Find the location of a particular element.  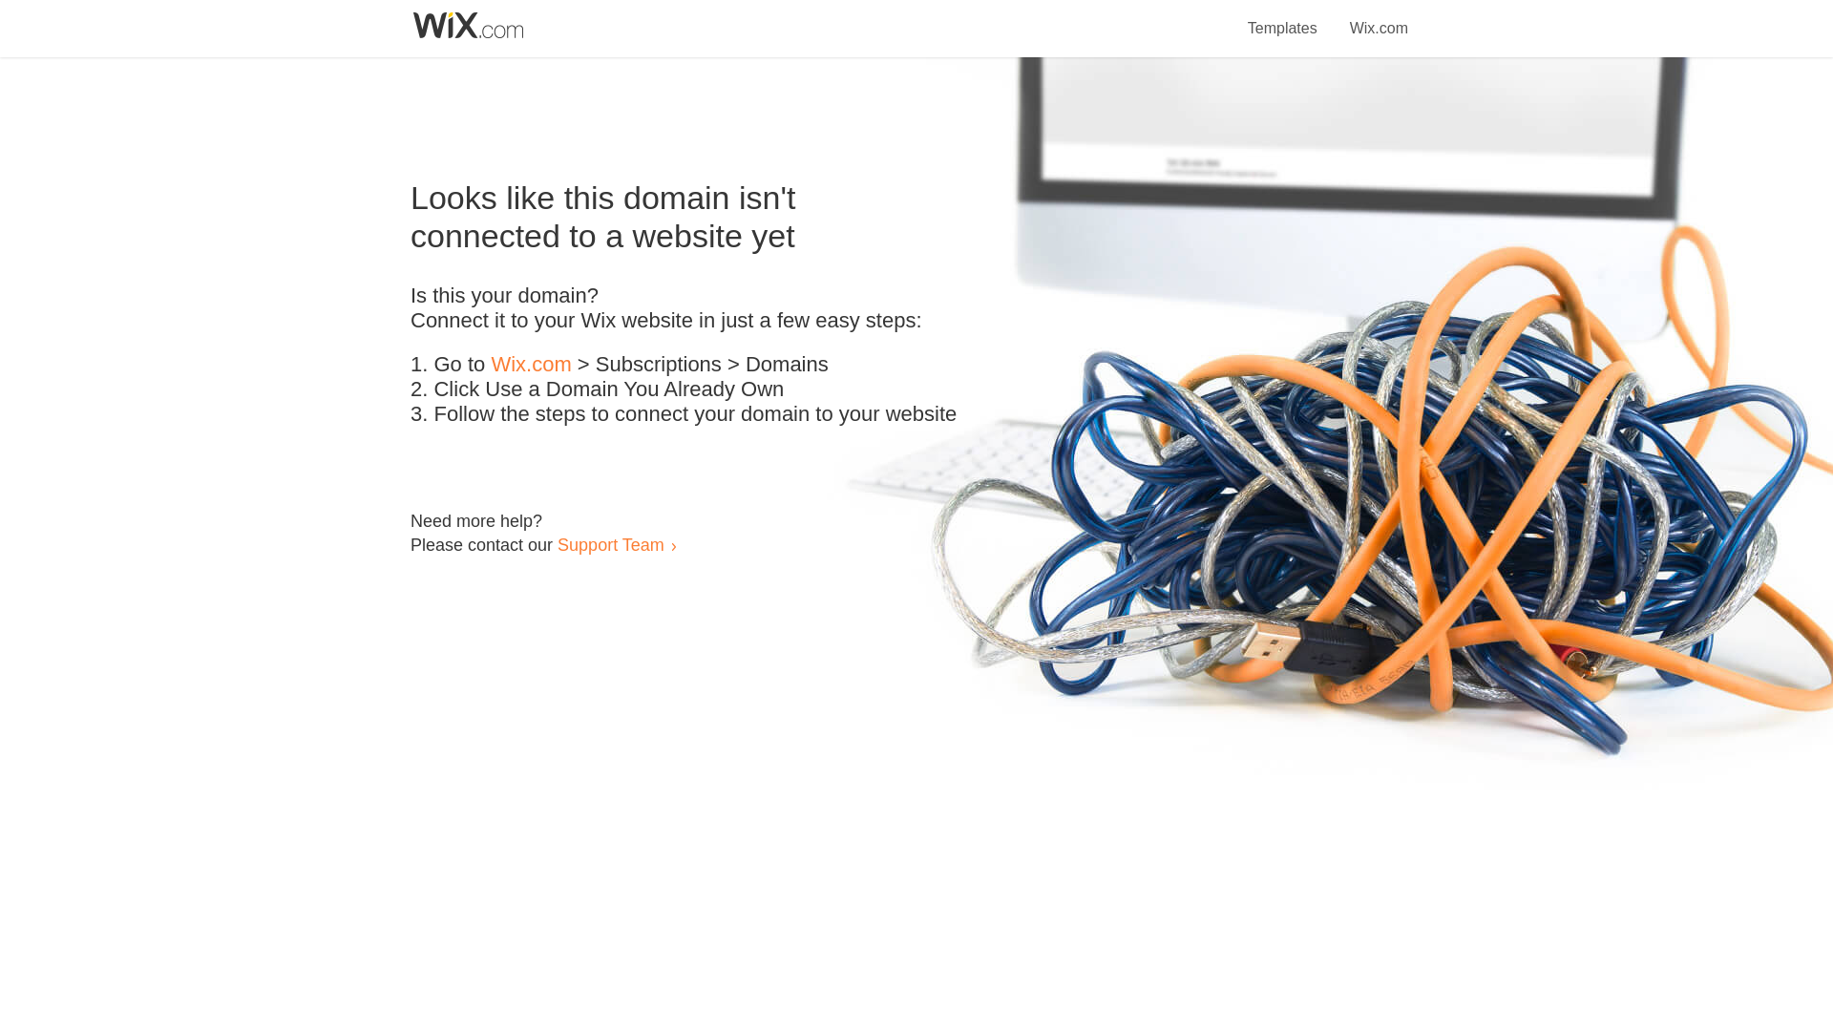

Wix.com is located at coordinates (531, 365).